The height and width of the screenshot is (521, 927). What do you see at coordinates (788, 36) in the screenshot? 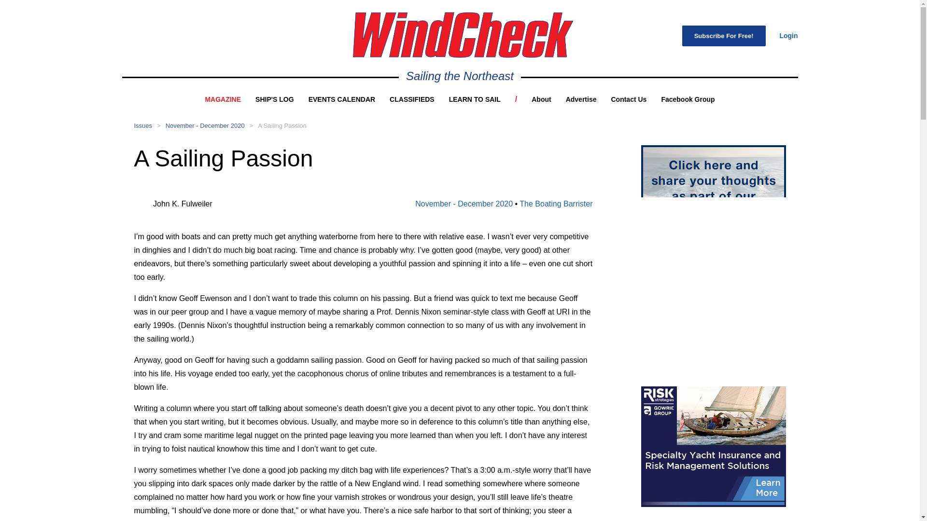
I see `Login` at bounding box center [788, 36].